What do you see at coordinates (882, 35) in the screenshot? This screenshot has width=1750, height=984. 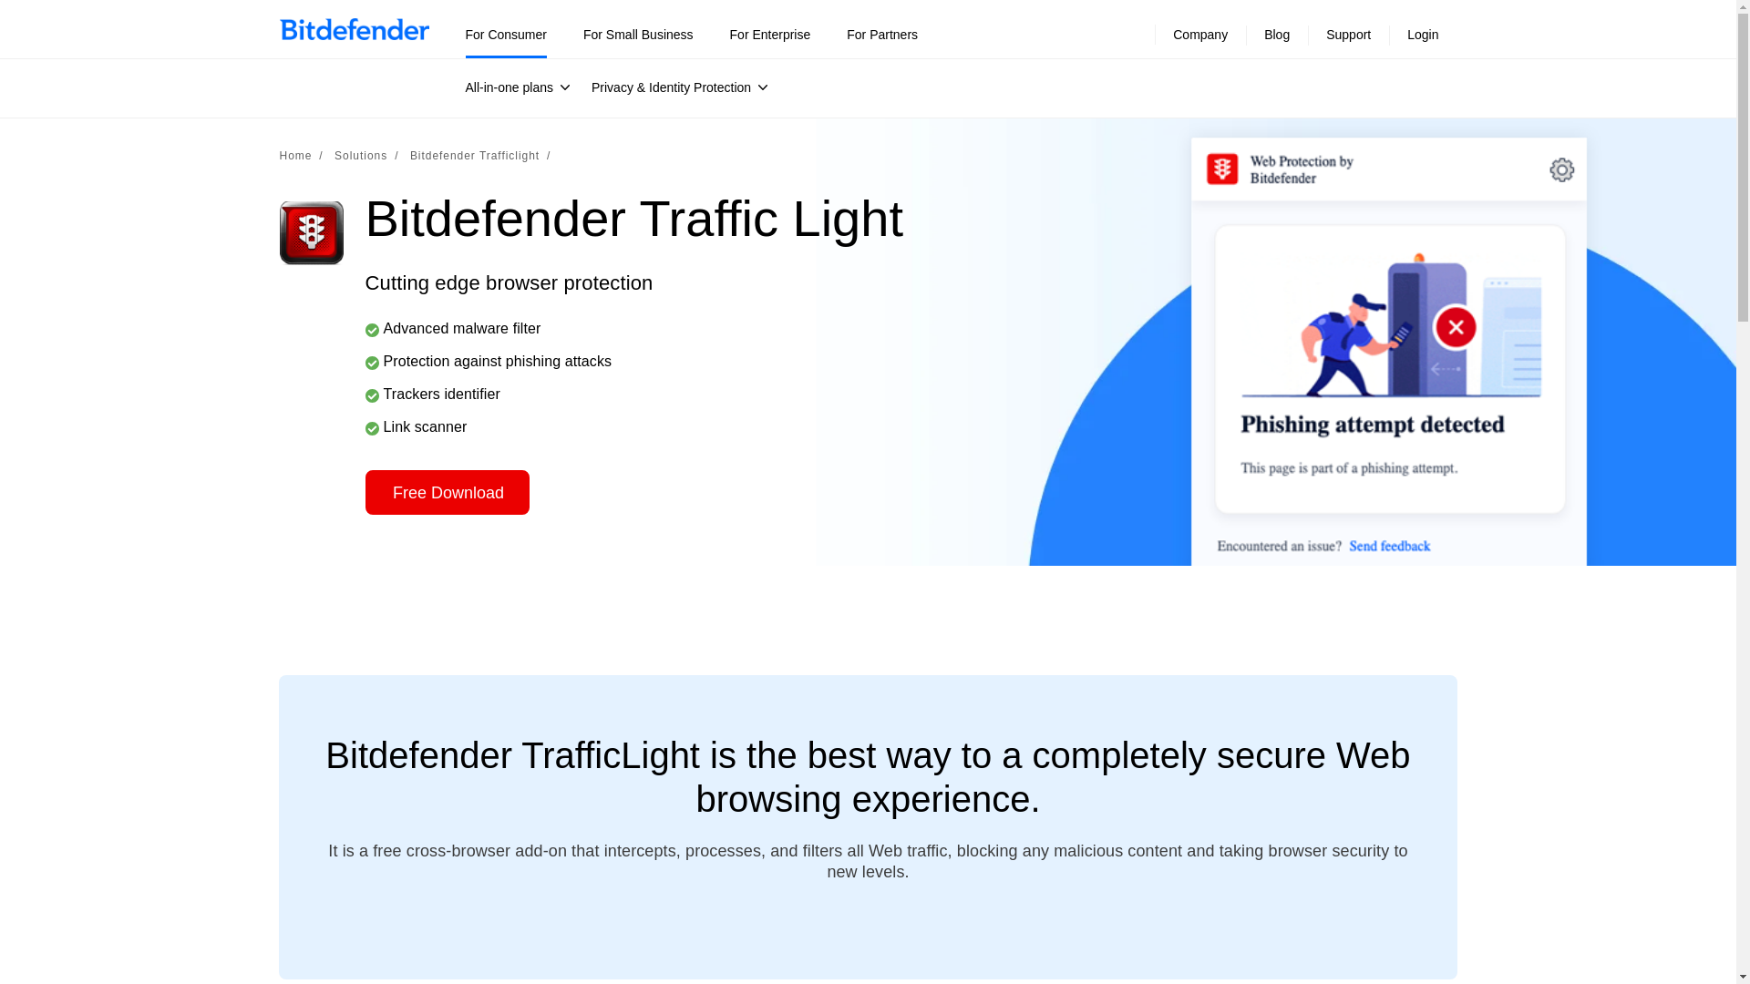 I see `For Partners` at bounding box center [882, 35].